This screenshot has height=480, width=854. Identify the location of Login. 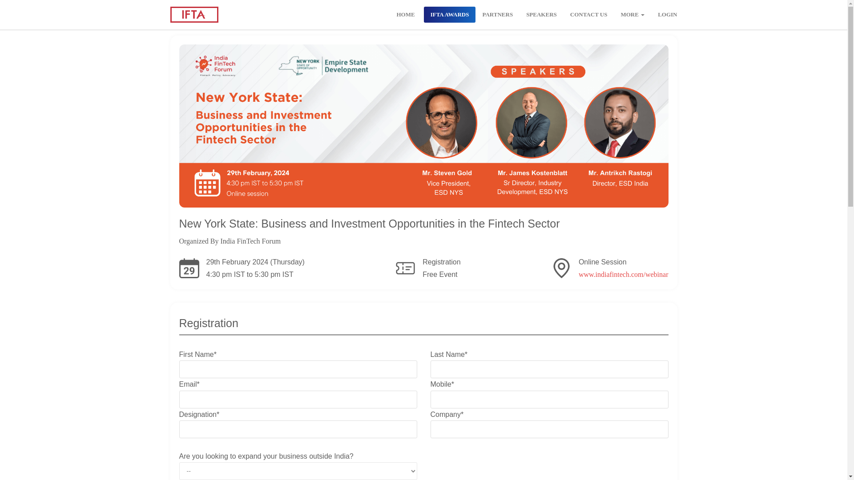
(667, 14).